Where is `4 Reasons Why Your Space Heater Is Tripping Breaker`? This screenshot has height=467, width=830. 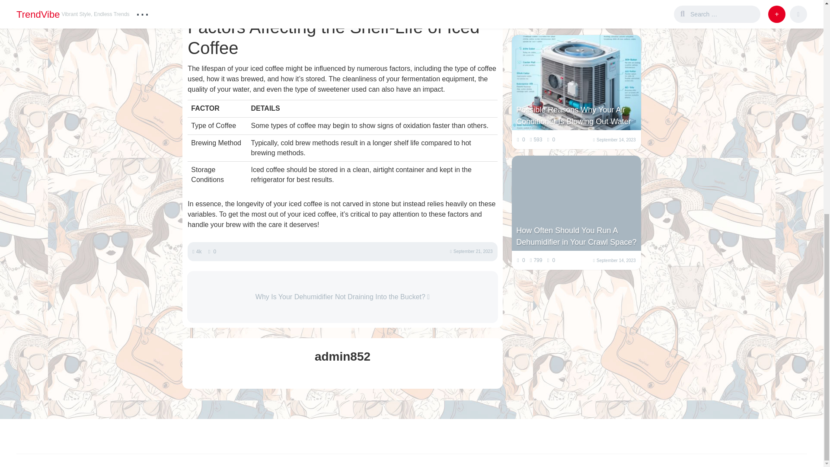 4 Reasons Why Your Space Heater Is Tripping Breaker is located at coordinates (576, 3).